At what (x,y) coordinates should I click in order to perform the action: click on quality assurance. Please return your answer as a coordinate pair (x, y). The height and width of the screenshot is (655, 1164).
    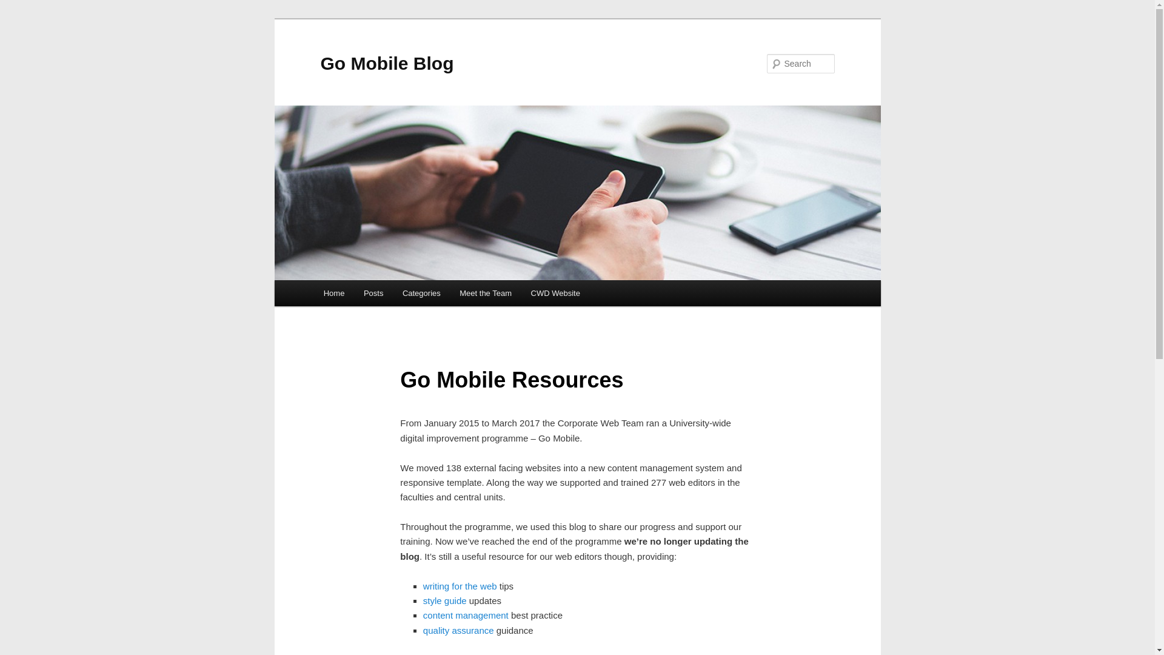
    Looking at the image, I should click on (458, 630).